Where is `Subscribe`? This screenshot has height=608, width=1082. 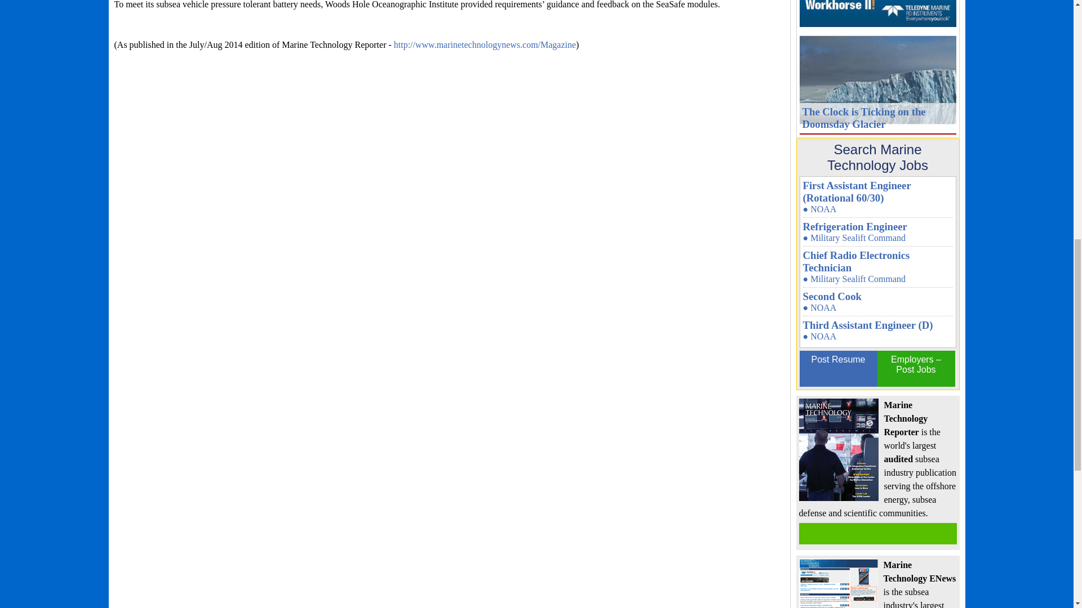
Subscribe is located at coordinates (878, 533).